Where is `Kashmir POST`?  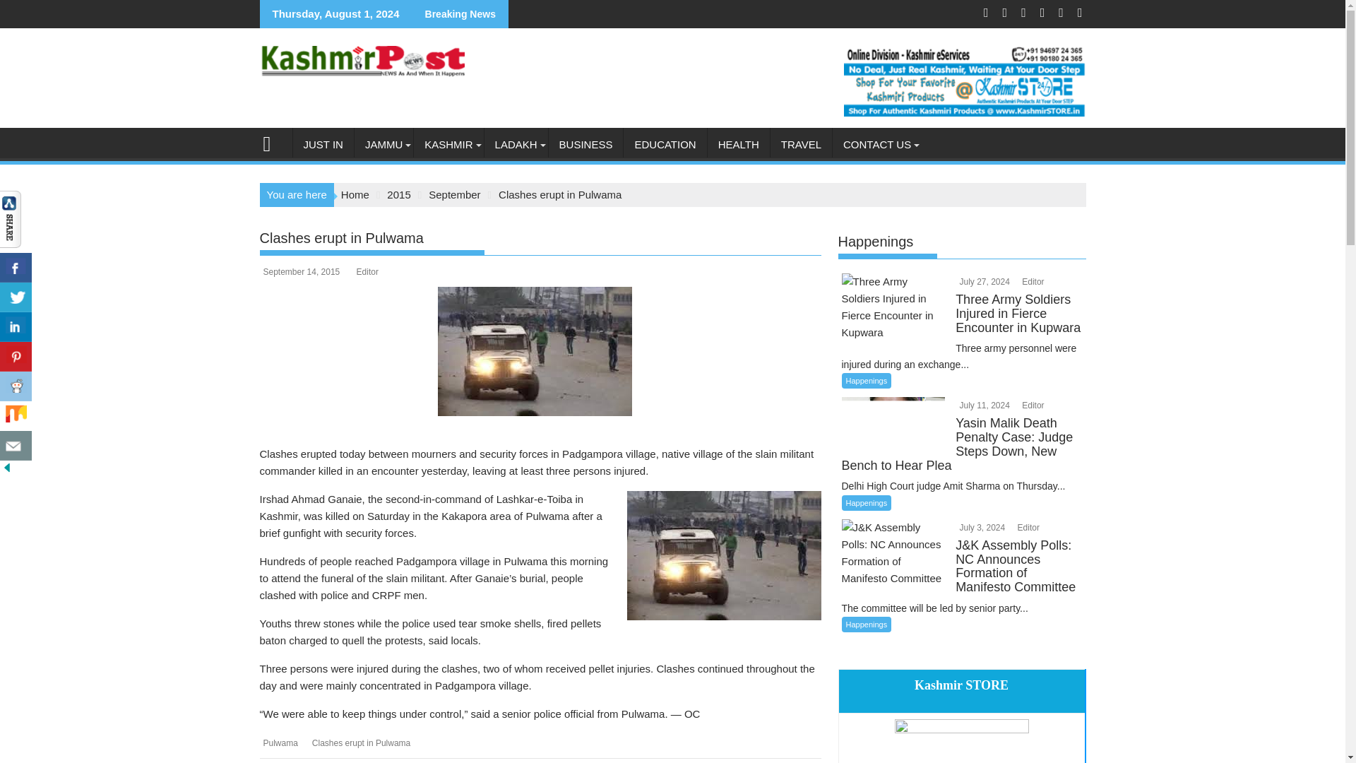 Kashmir POST is located at coordinates (273, 142).